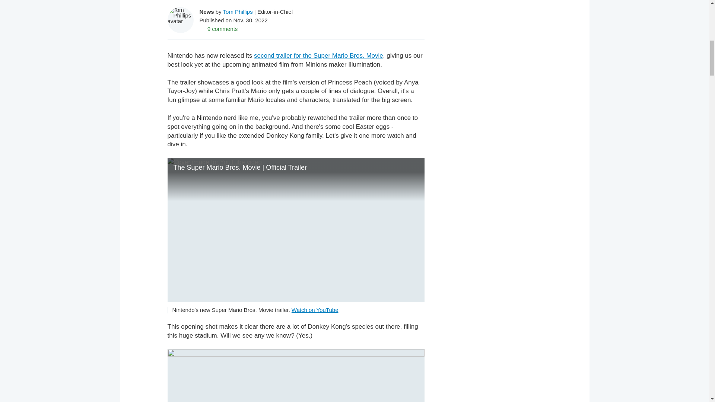 The width and height of the screenshot is (715, 402). I want to click on Tom Phillips, so click(238, 11).